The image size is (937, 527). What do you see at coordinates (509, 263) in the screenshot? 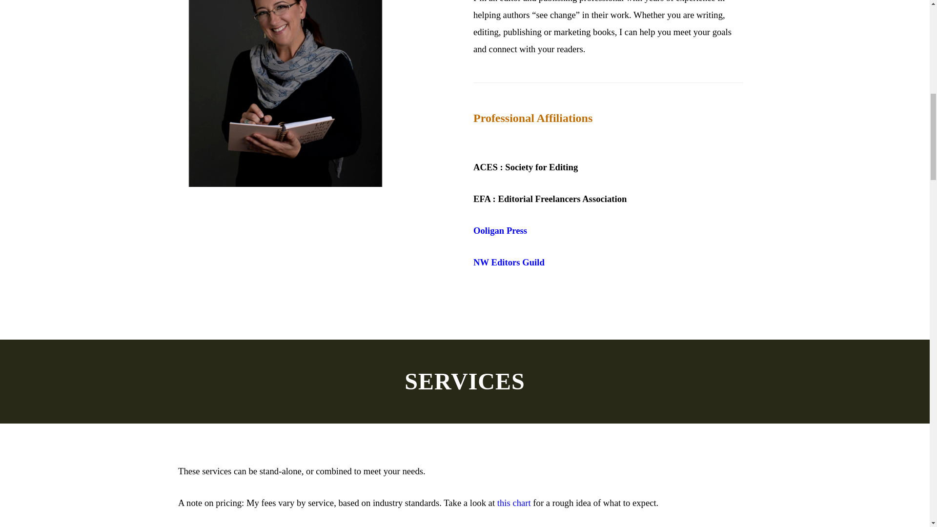
I see `NW Editors Guild` at bounding box center [509, 263].